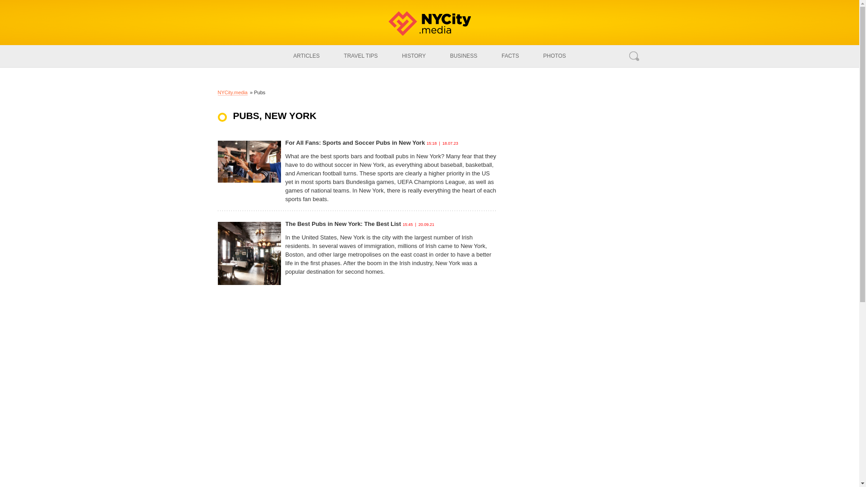  What do you see at coordinates (510, 56) in the screenshot?
I see `FACTS` at bounding box center [510, 56].